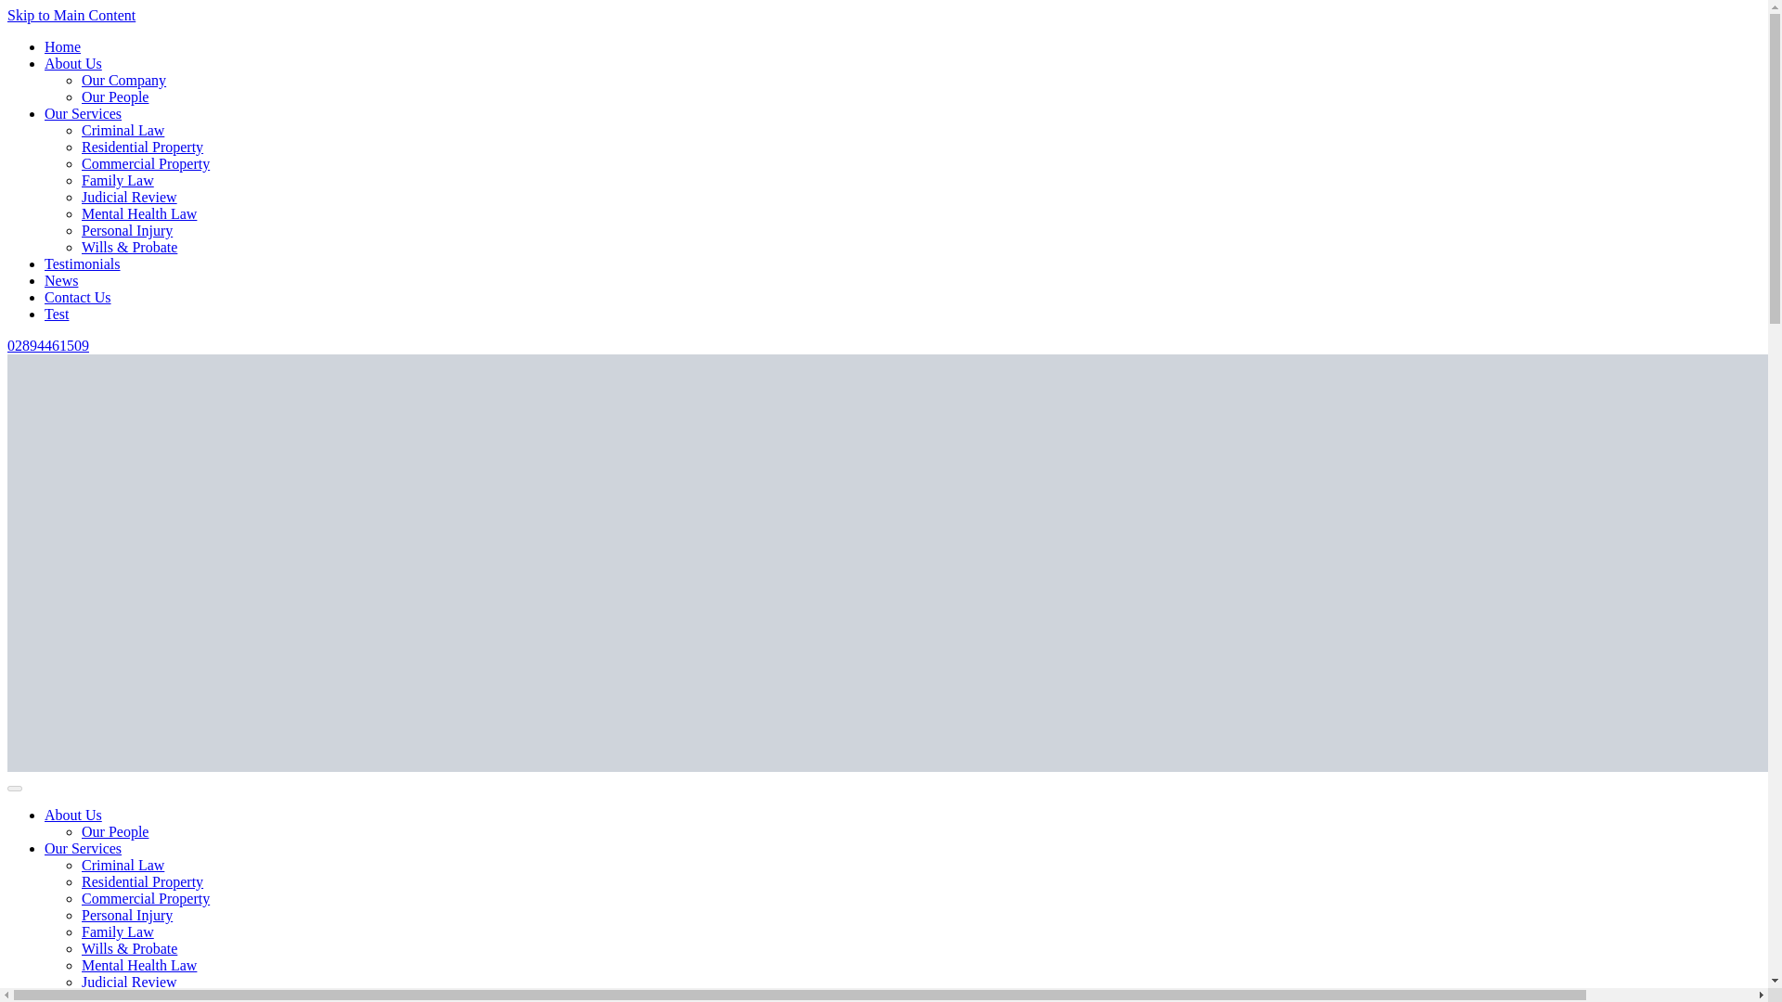  I want to click on Personal Injury, so click(127, 230).